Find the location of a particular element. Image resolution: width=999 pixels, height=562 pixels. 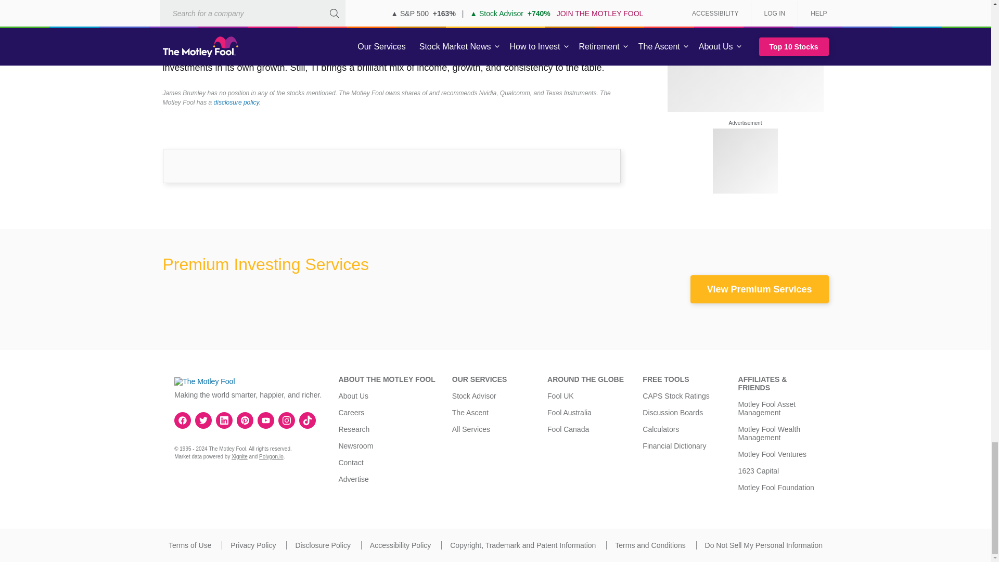

Copyright, Trademark and Patent Information is located at coordinates (522, 545).